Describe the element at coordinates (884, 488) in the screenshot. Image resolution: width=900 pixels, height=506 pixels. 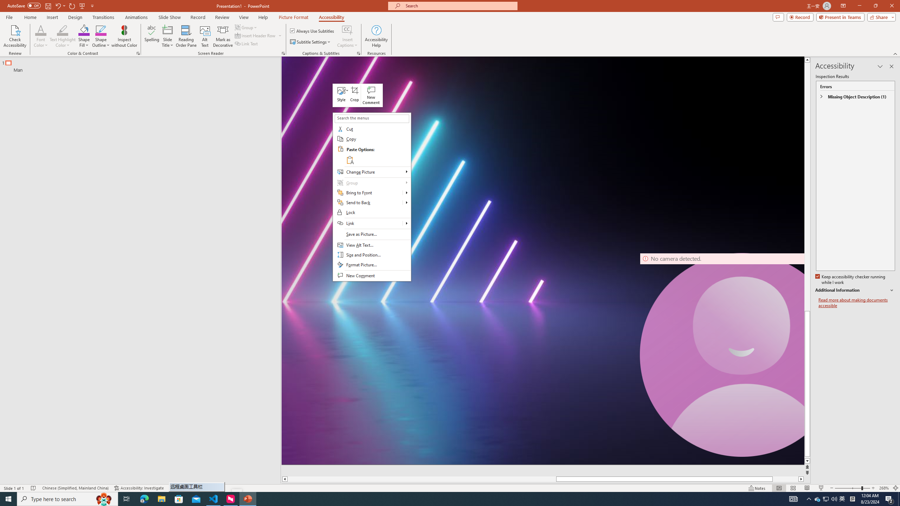
I see `Zoom 268%` at that location.